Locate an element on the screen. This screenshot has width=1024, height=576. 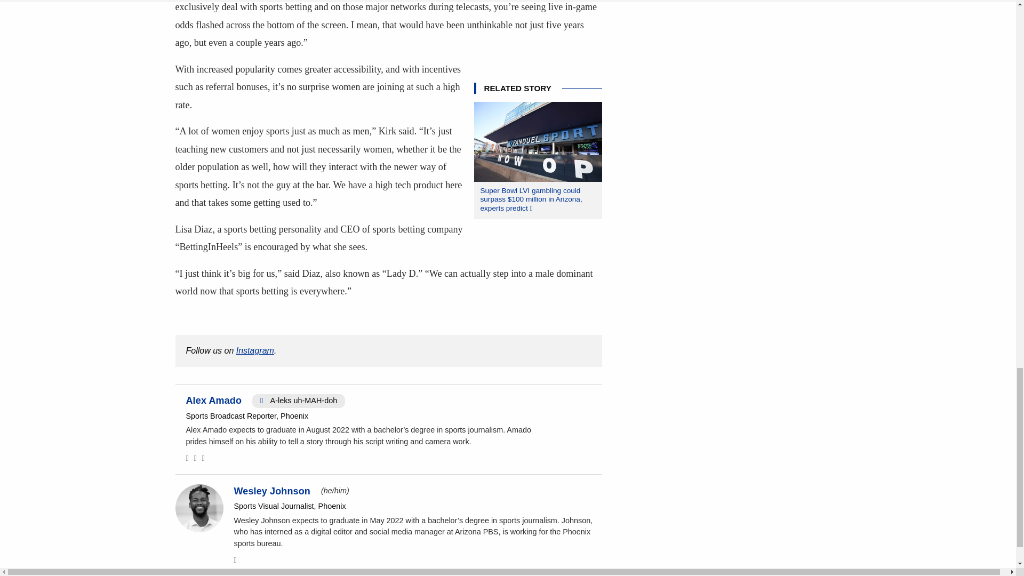
Wesley Johnson is located at coordinates (271, 491).